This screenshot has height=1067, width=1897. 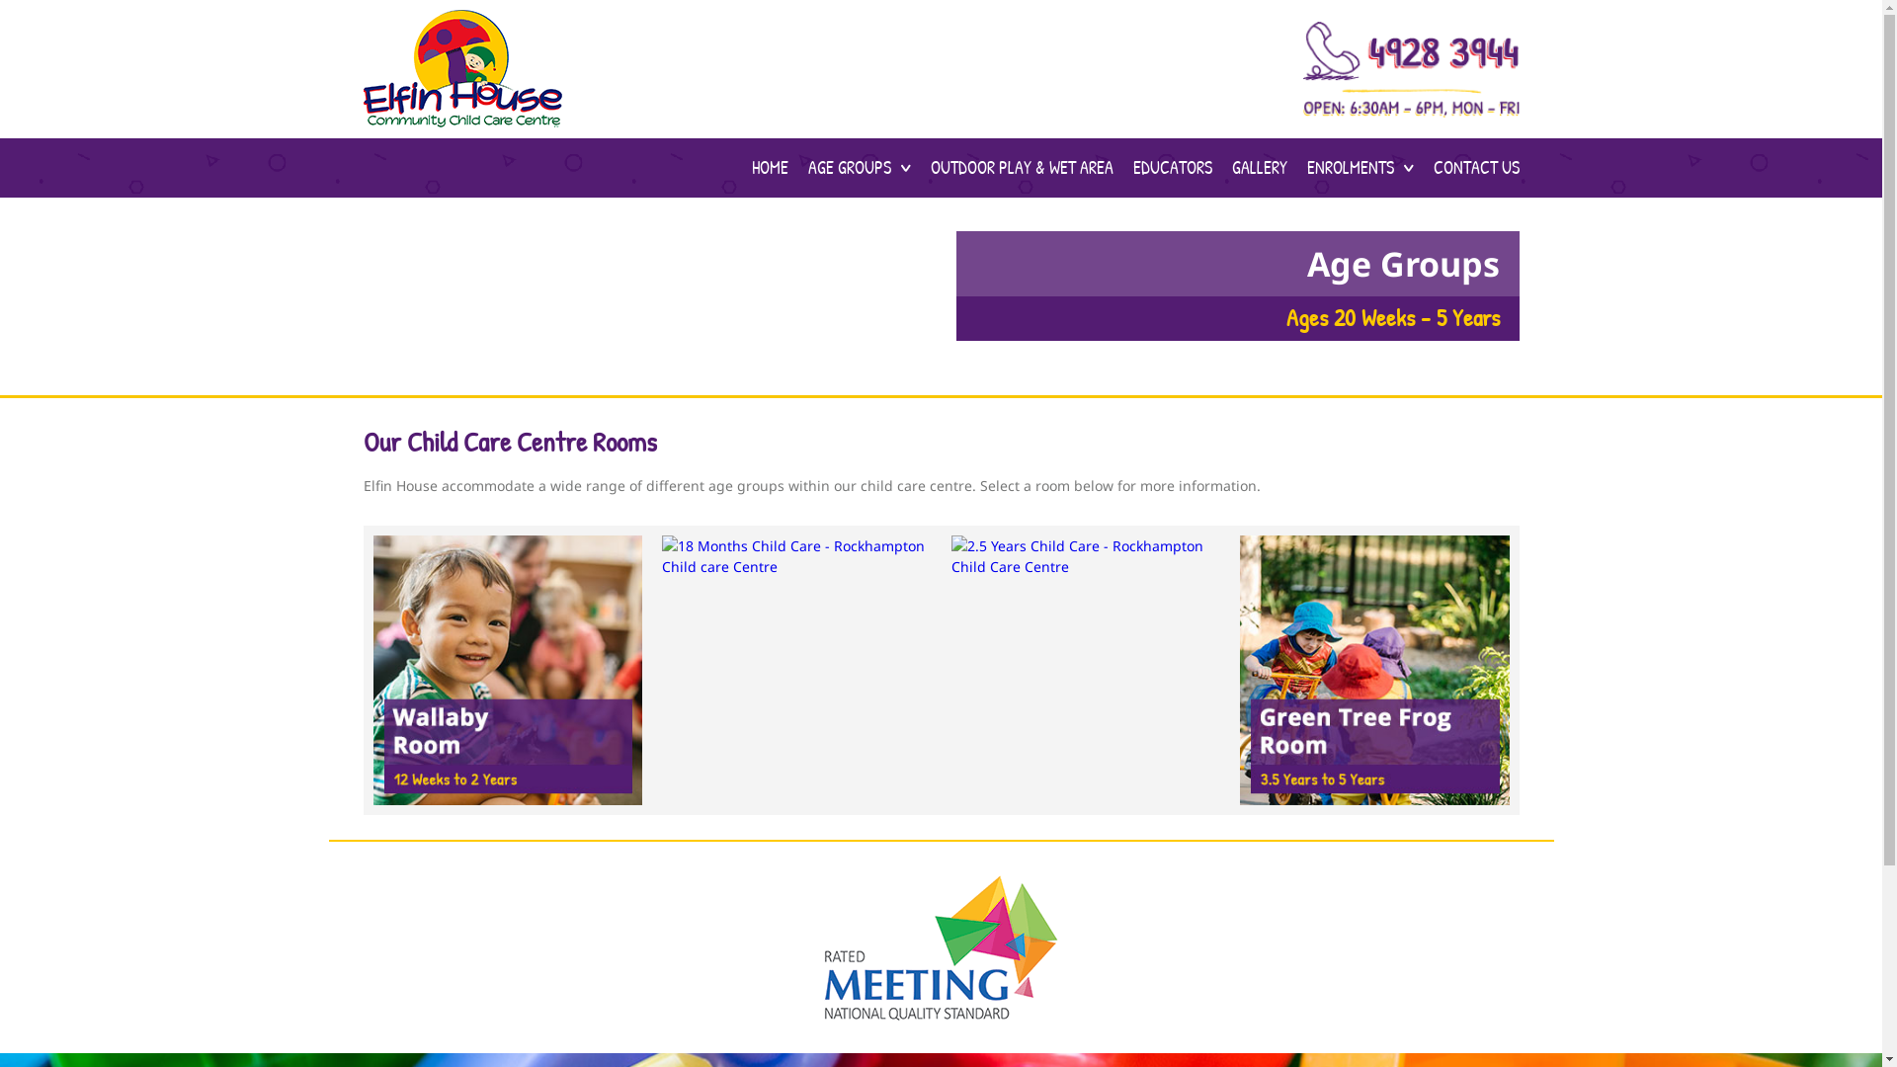 What do you see at coordinates (1172, 168) in the screenshot?
I see `EDUCATORS` at bounding box center [1172, 168].